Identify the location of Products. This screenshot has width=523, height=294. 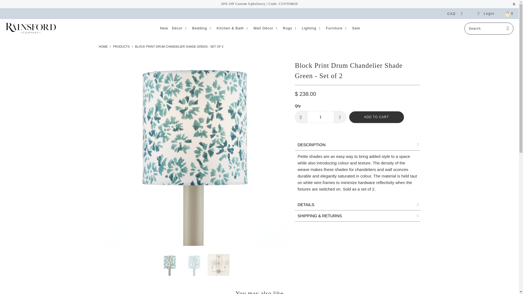
(121, 47).